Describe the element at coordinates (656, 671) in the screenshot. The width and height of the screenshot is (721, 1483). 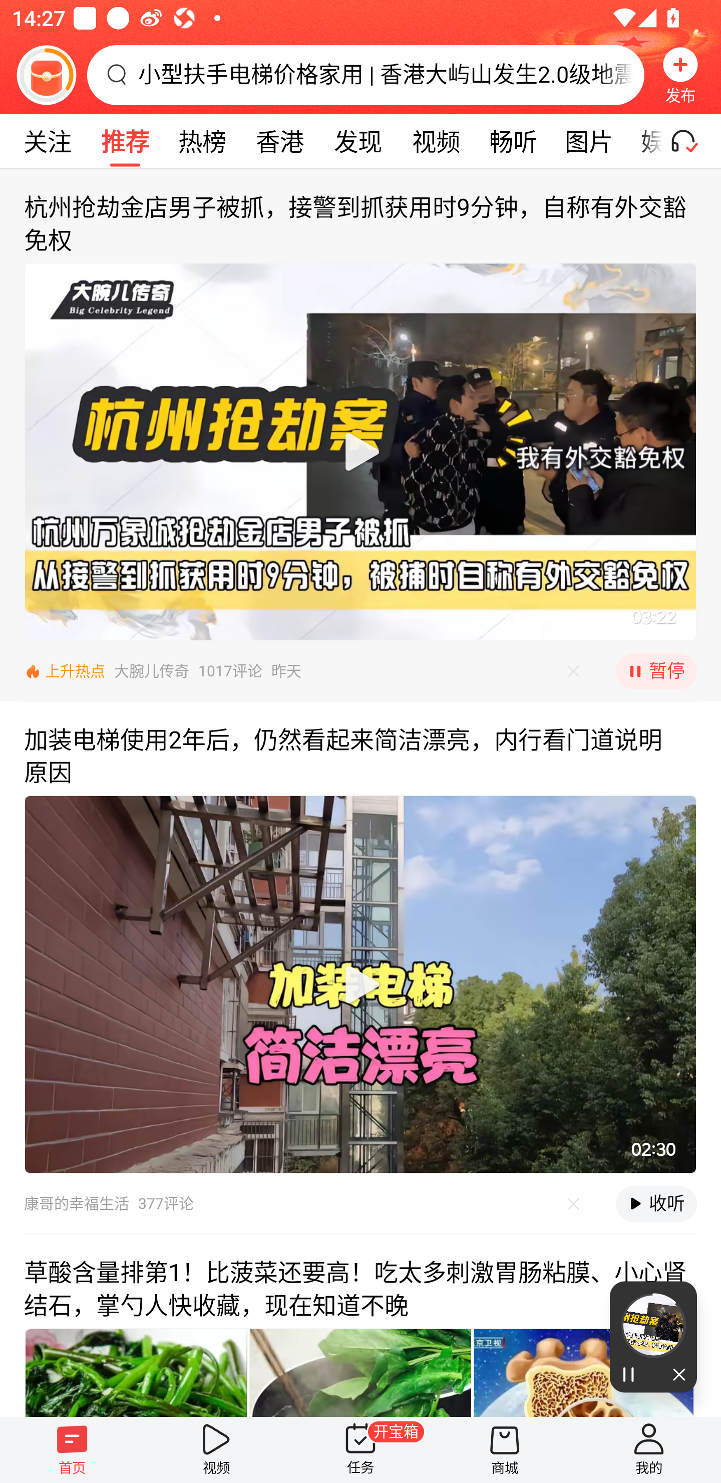
I see `暂停` at that location.